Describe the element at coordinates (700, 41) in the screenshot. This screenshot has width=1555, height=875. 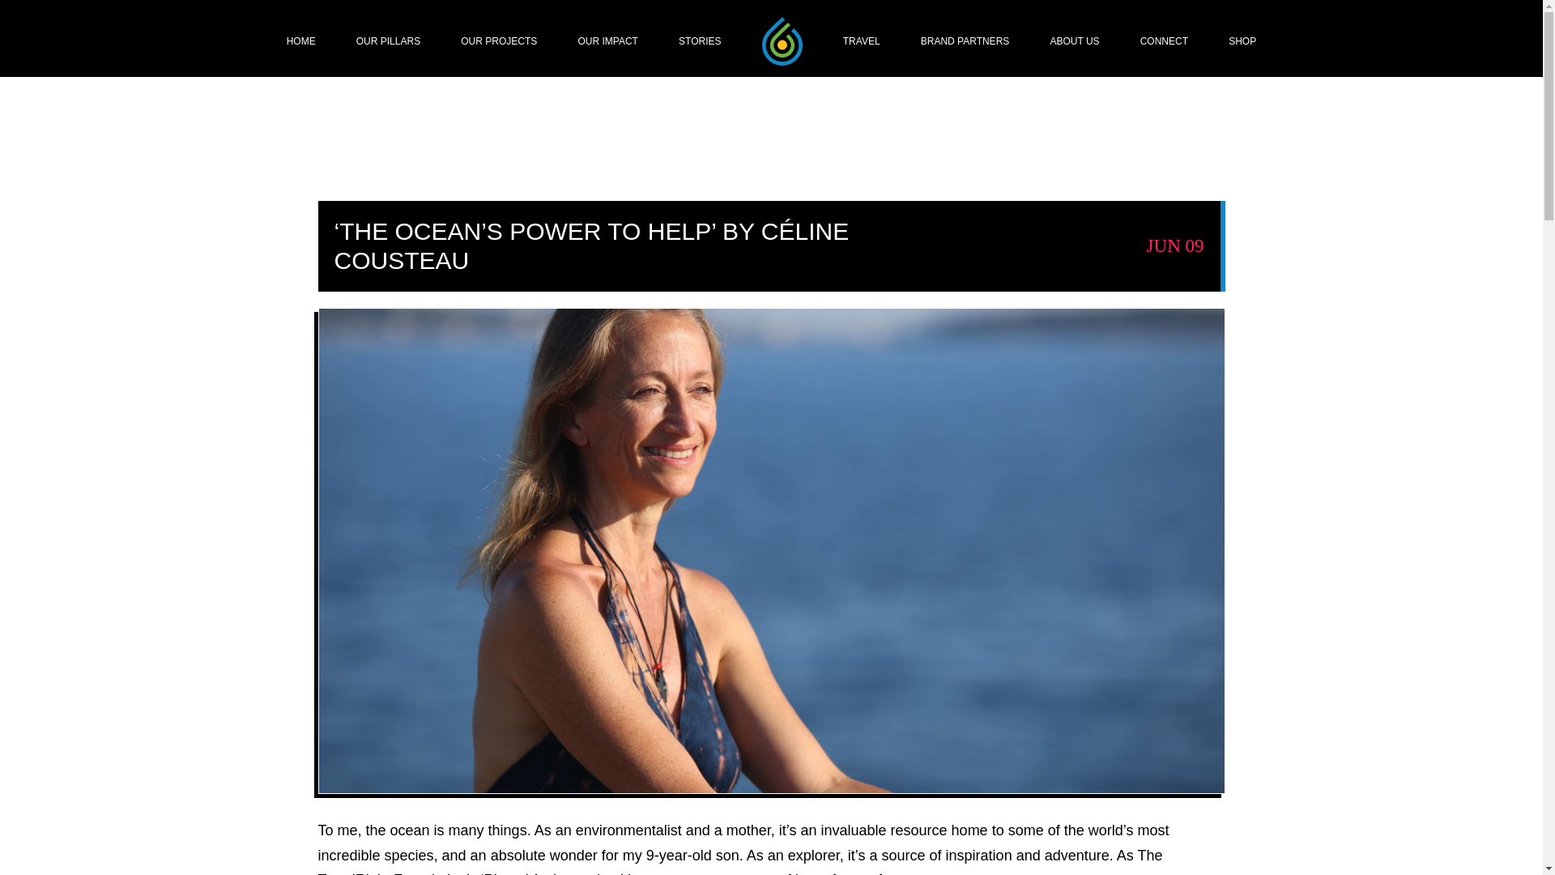
I see `STORIES` at that location.